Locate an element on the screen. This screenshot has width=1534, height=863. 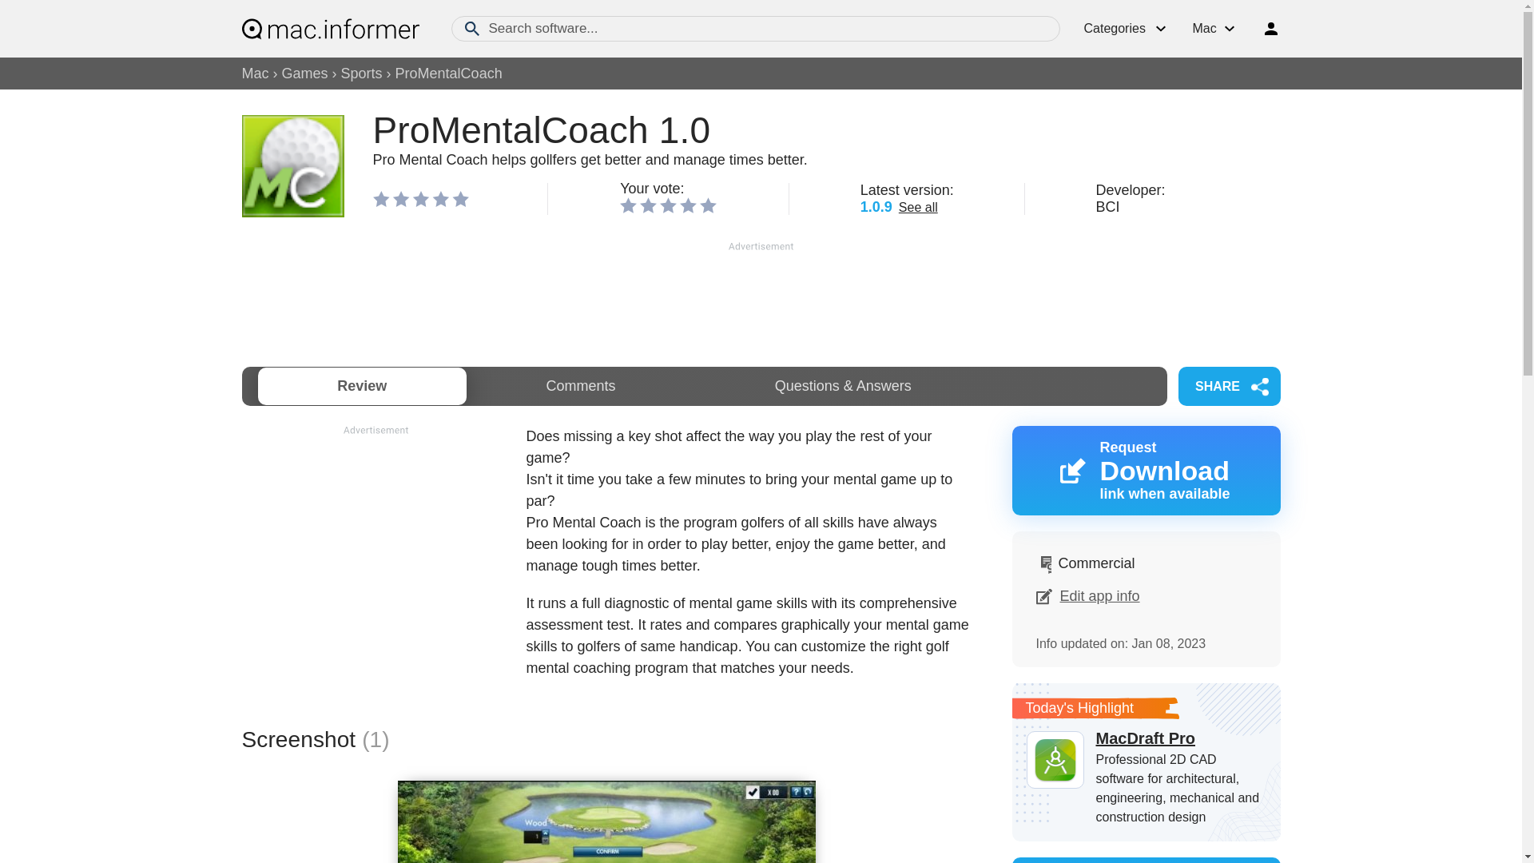
Advertisement is located at coordinates (375, 550).